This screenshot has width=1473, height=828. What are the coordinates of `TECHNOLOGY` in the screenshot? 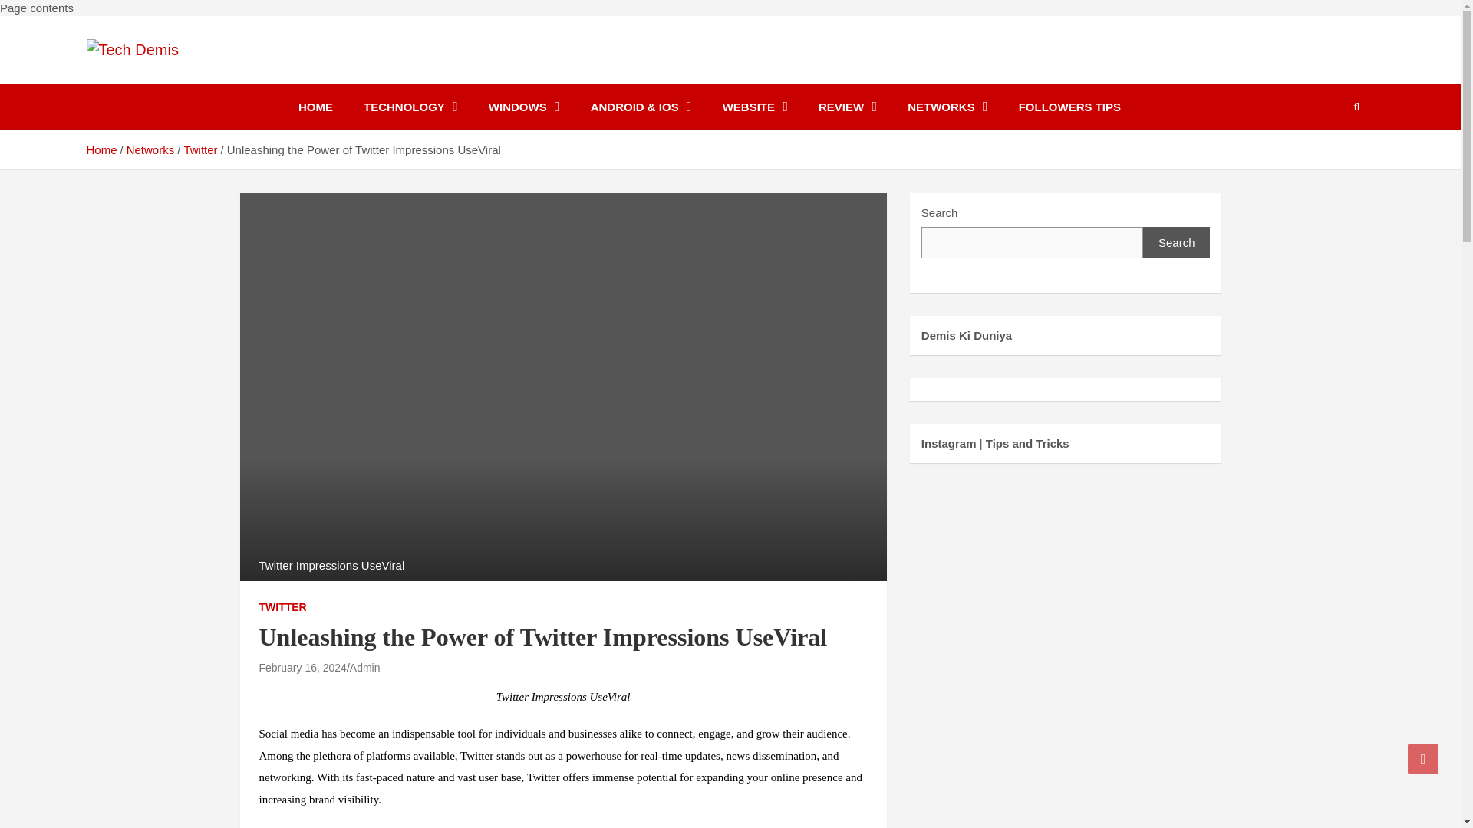 It's located at (410, 107).